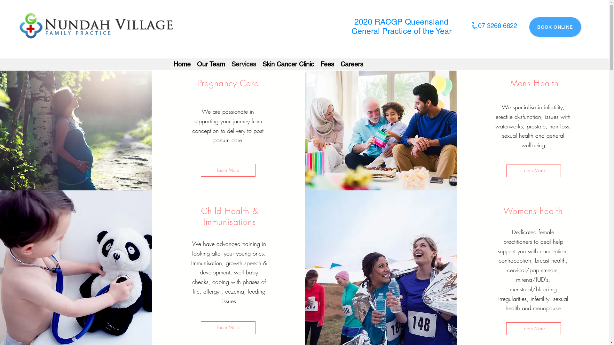 The height and width of the screenshot is (345, 614). What do you see at coordinates (182, 64) in the screenshot?
I see `Home` at bounding box center [182, 64].